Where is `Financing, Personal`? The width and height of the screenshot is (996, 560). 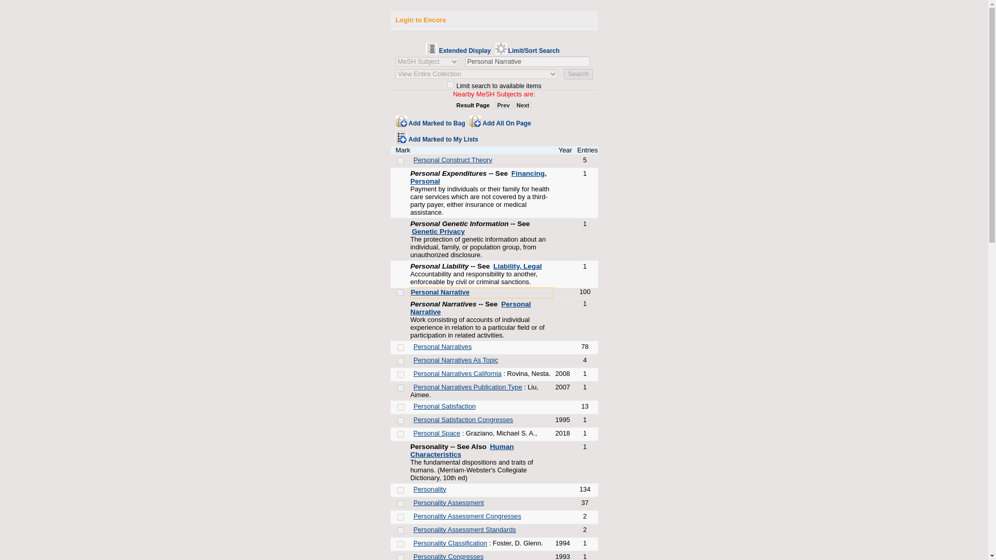
Financing, Personal is located at coordinates (478, 177).